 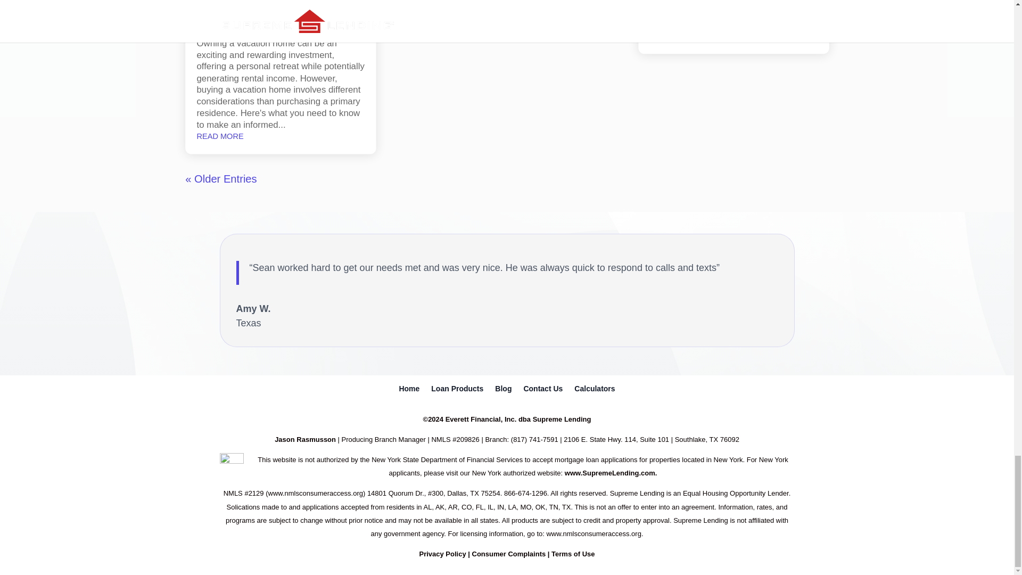 I want to click on The Ultimate Guide to Purchasing Your Dream Vacation Home, so click(x=264, y=3).